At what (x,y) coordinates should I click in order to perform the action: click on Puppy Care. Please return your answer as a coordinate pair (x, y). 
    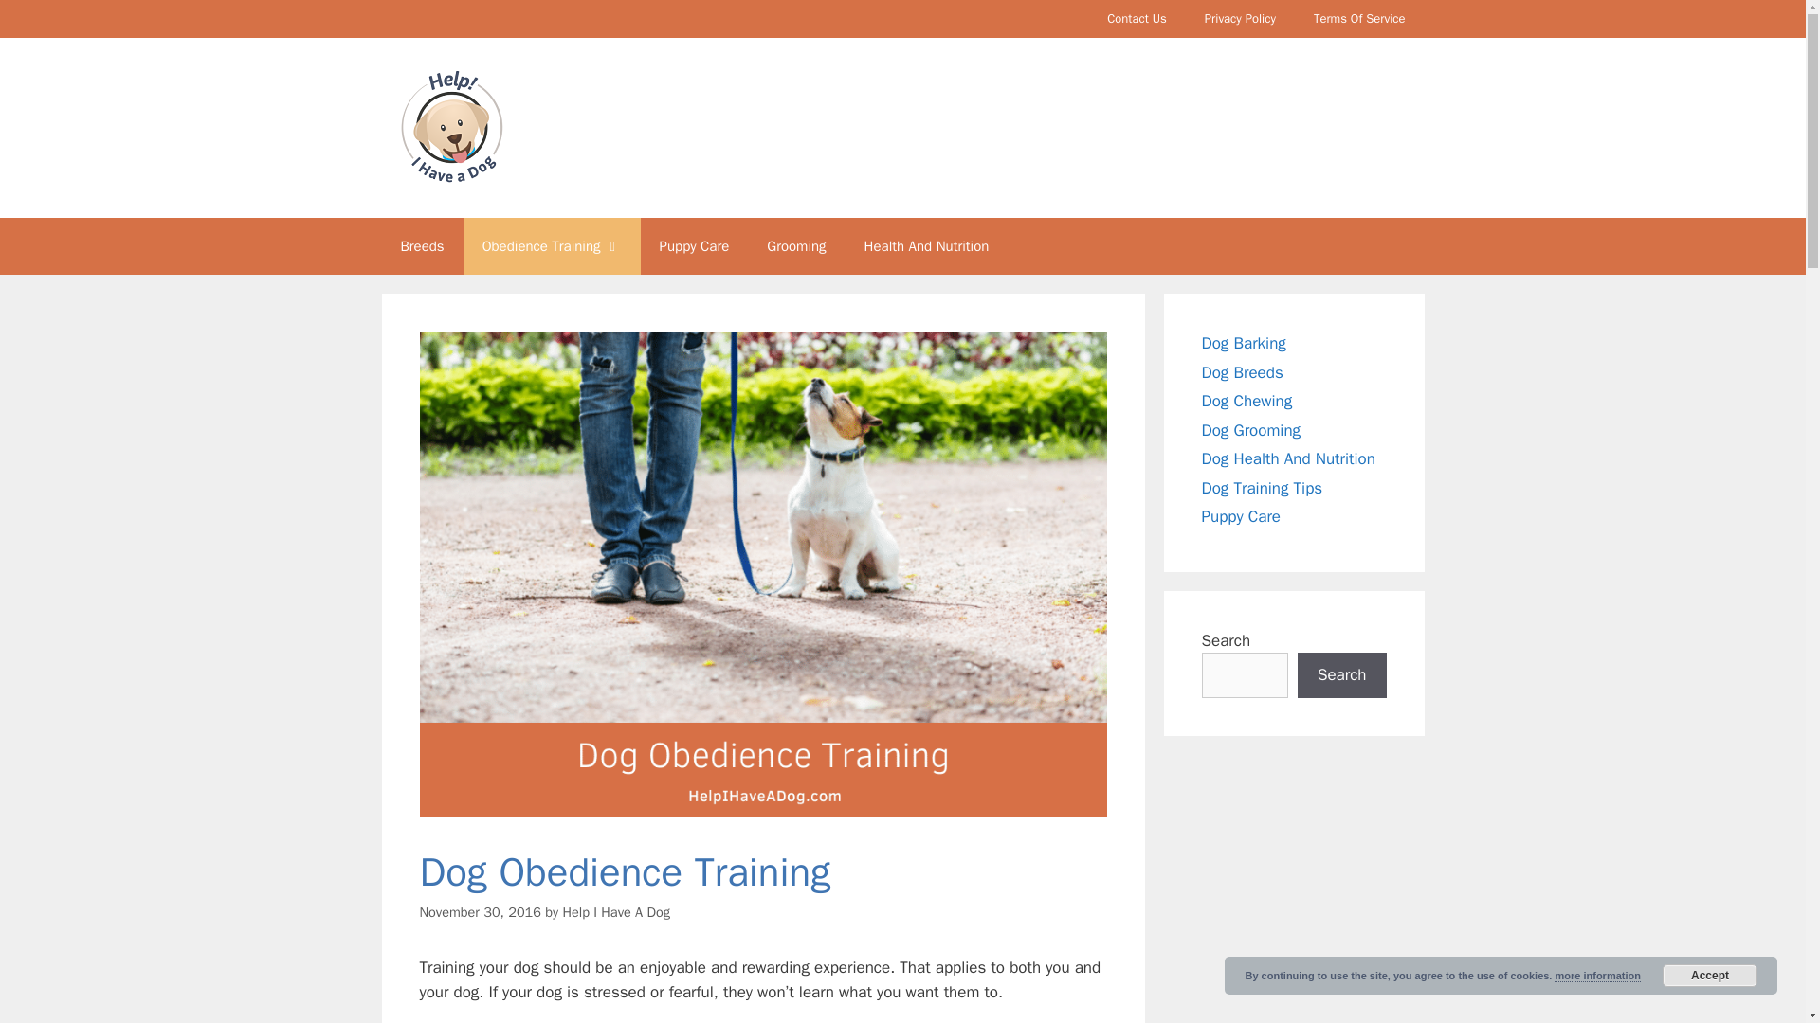
    Looking at the image, I should click on (1241, 516).